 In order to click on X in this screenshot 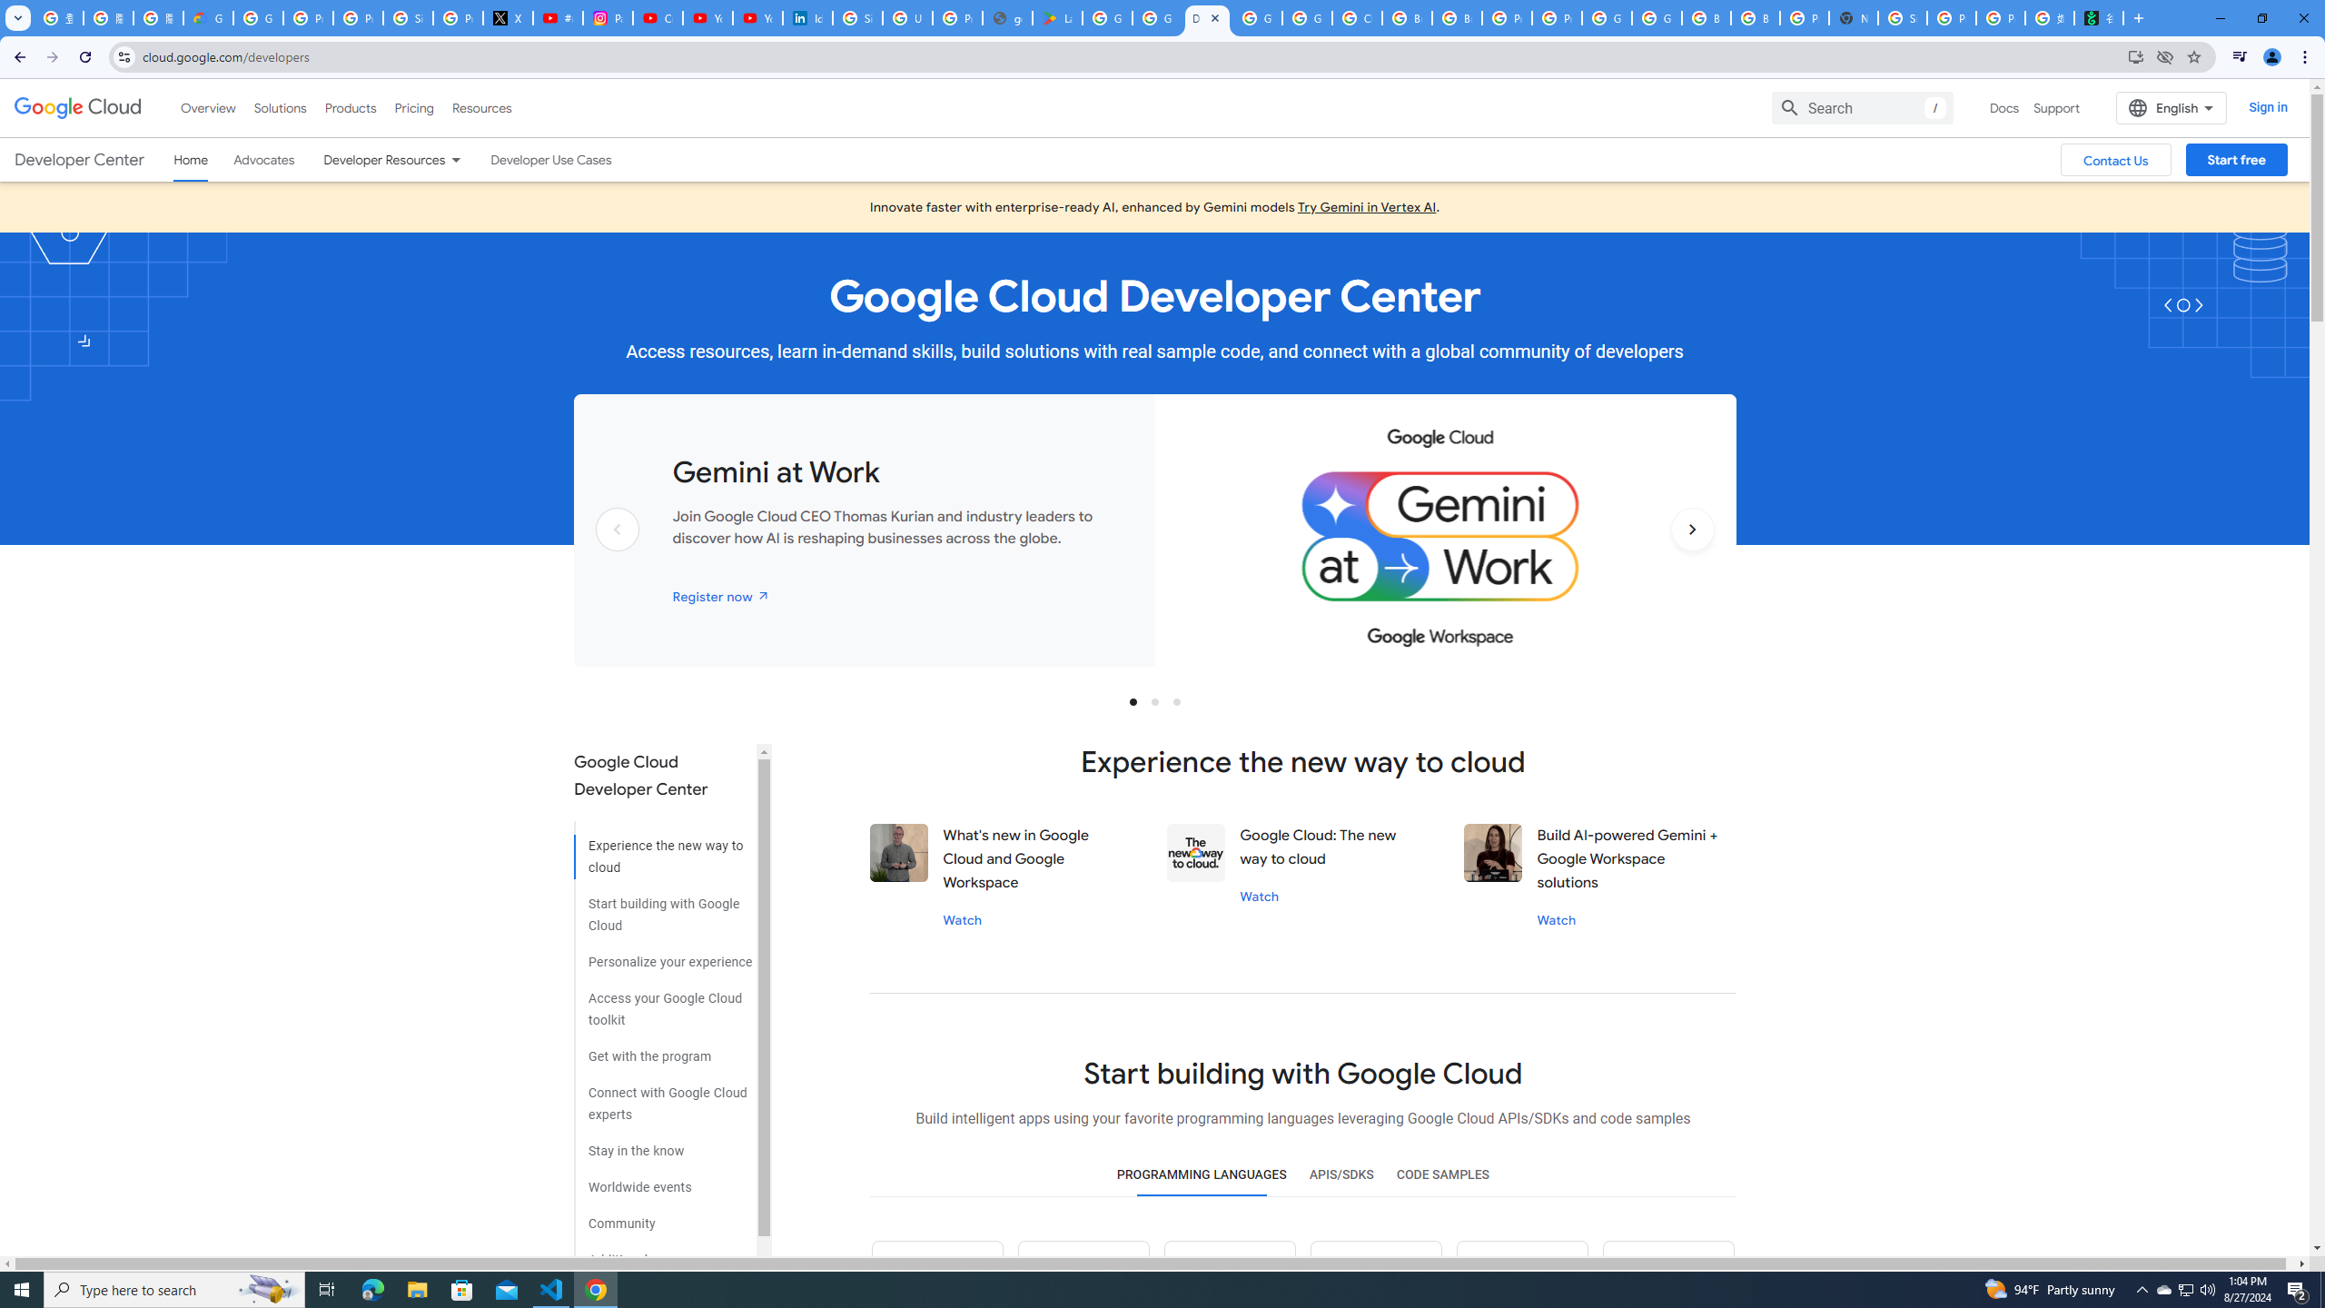, I will do `click(508, 18)`.